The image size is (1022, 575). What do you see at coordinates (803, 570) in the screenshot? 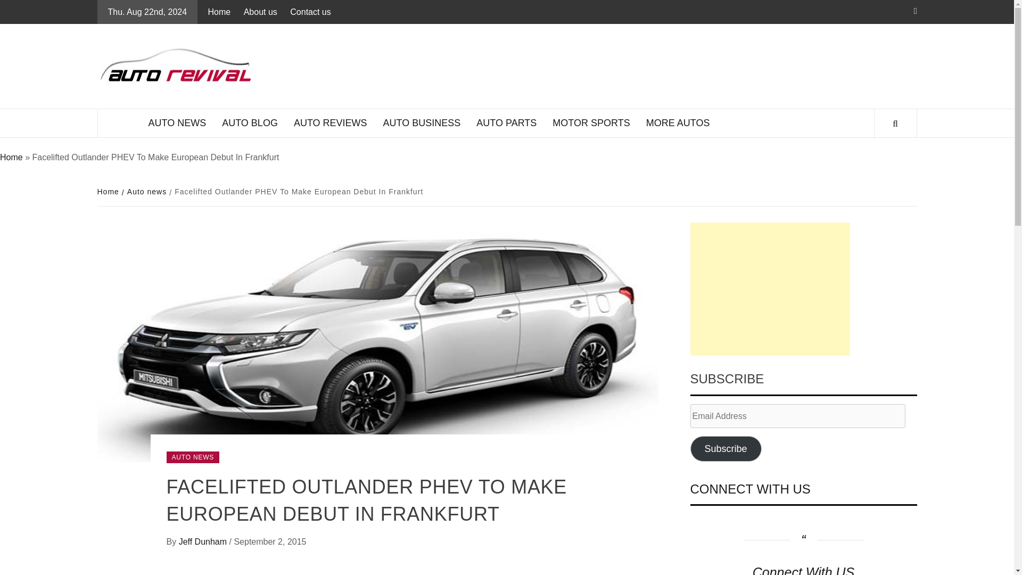
I see `Connect With US` at bounding box center [803, 570].